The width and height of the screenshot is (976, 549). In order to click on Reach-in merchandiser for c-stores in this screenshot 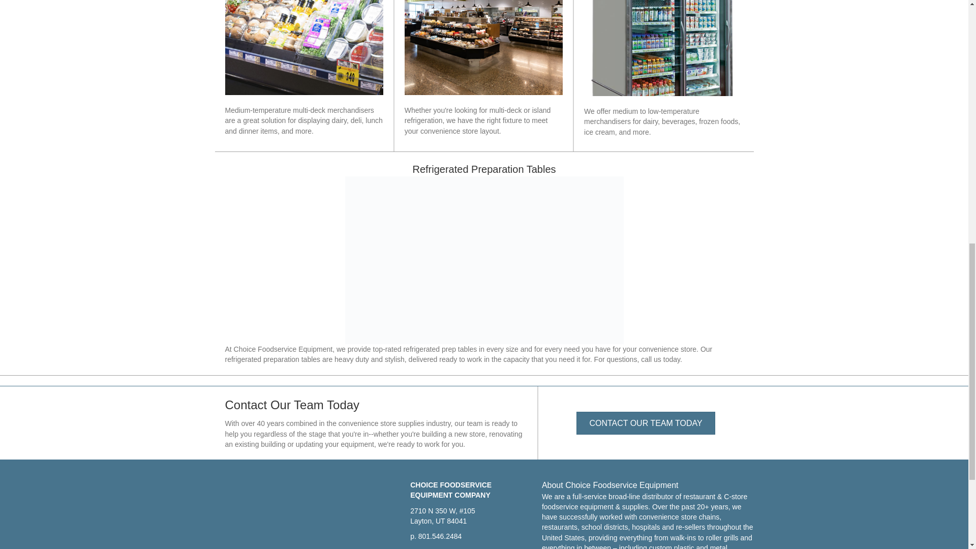, I will do `click(663, 48)`.